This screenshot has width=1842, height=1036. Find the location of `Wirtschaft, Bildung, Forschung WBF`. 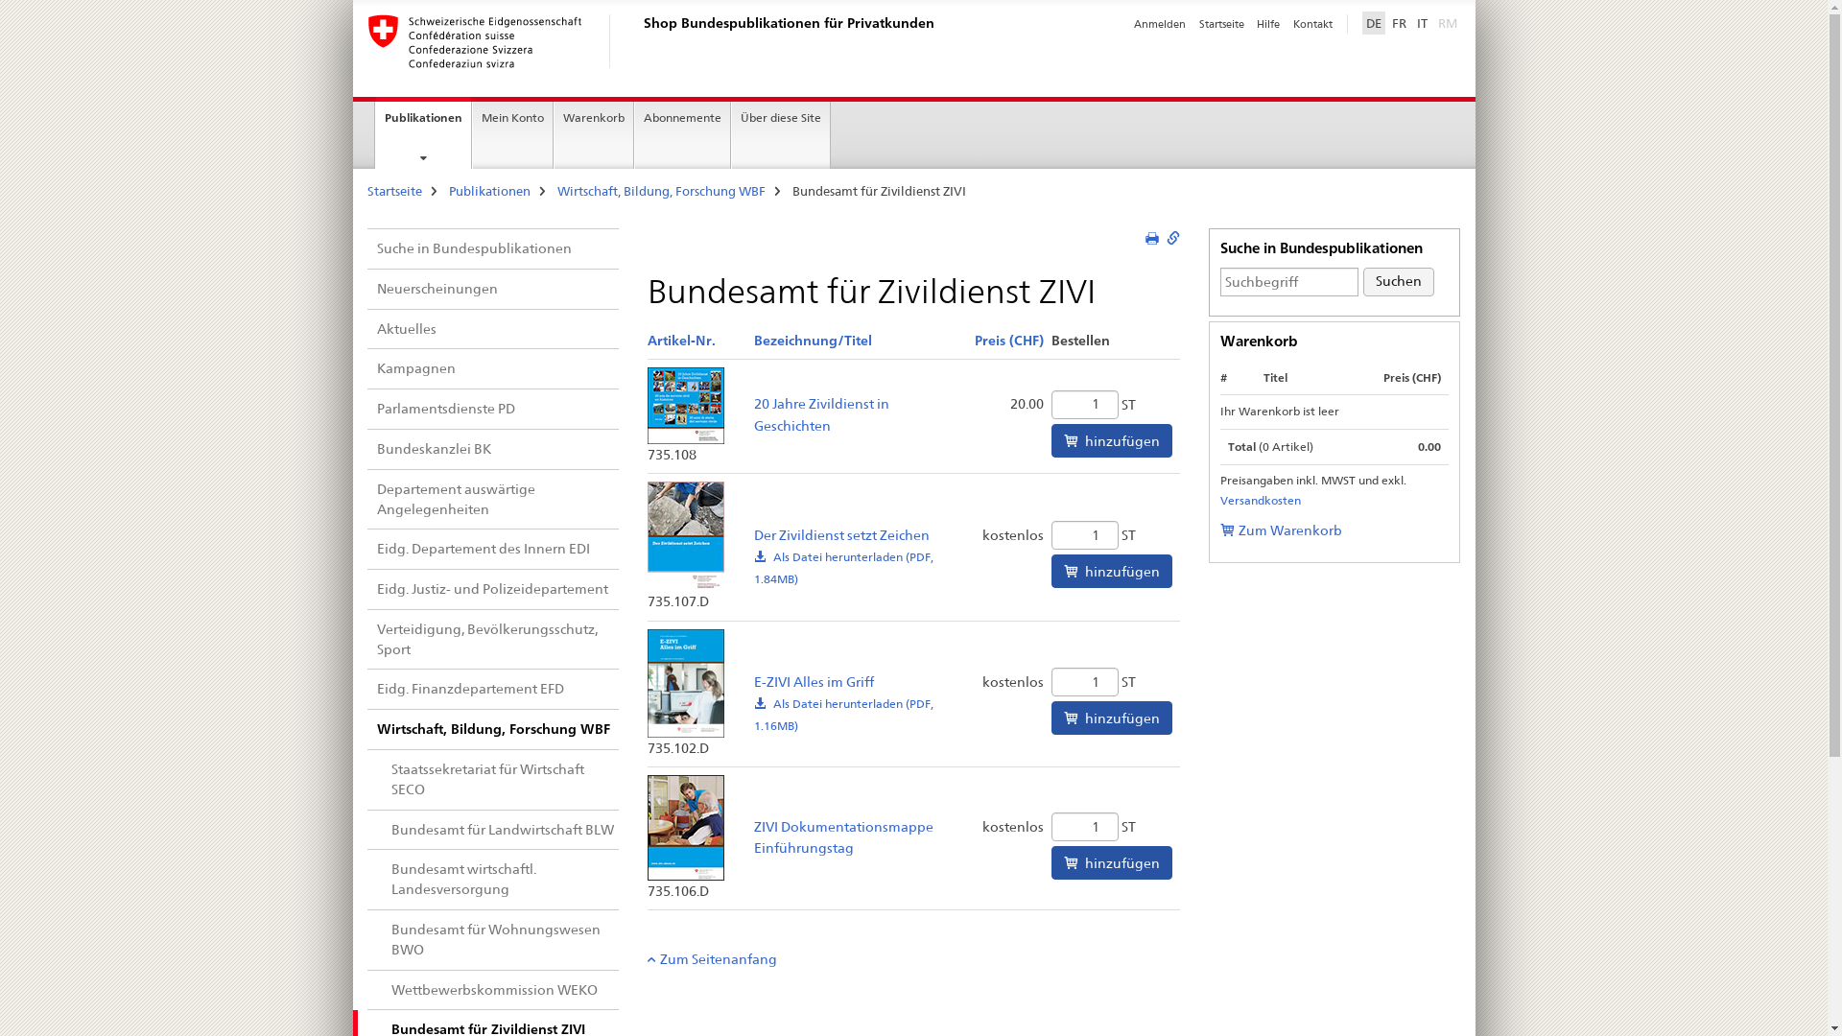

Wirtschaft, Bildung, Forschung WBF is located at coordinates (660, 191).